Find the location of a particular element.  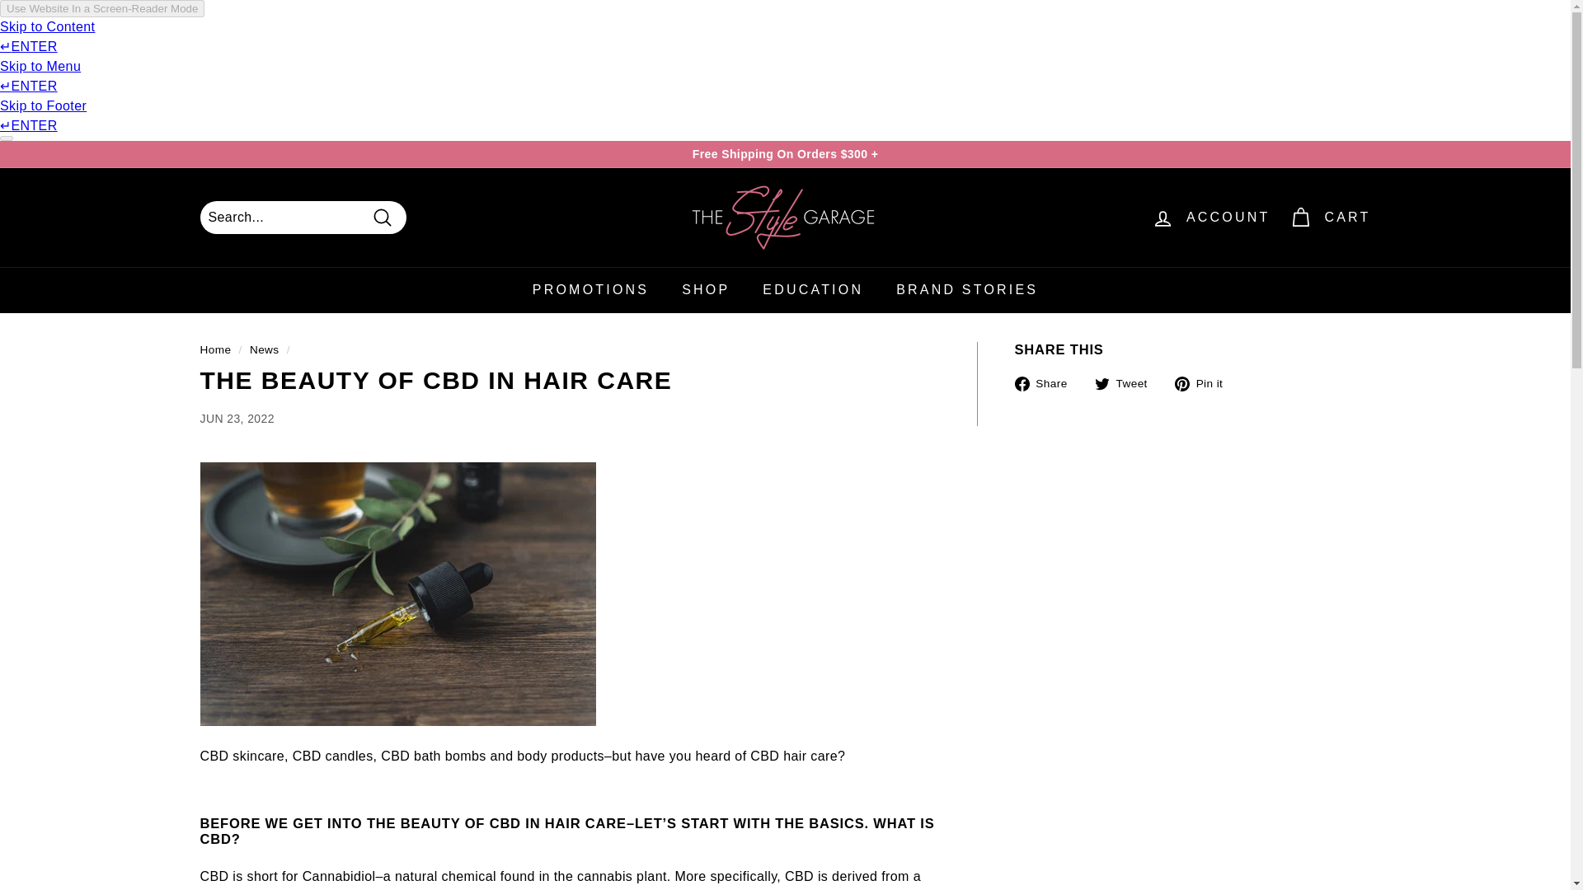

ACCOUNT is located at coordinates (1210, 217).